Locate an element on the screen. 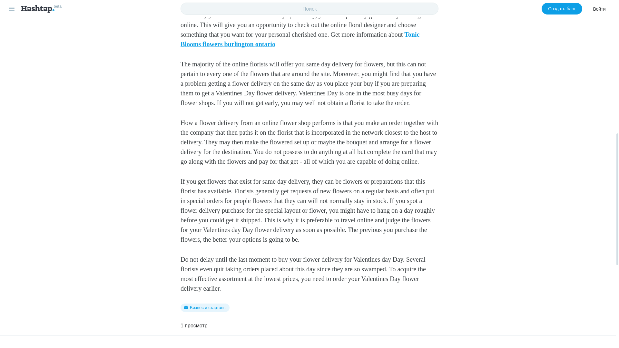 The height and width of the screenshot is (348, 619). Tonic Blooms flowers burlington ontario is located at coordinates (300, 39).